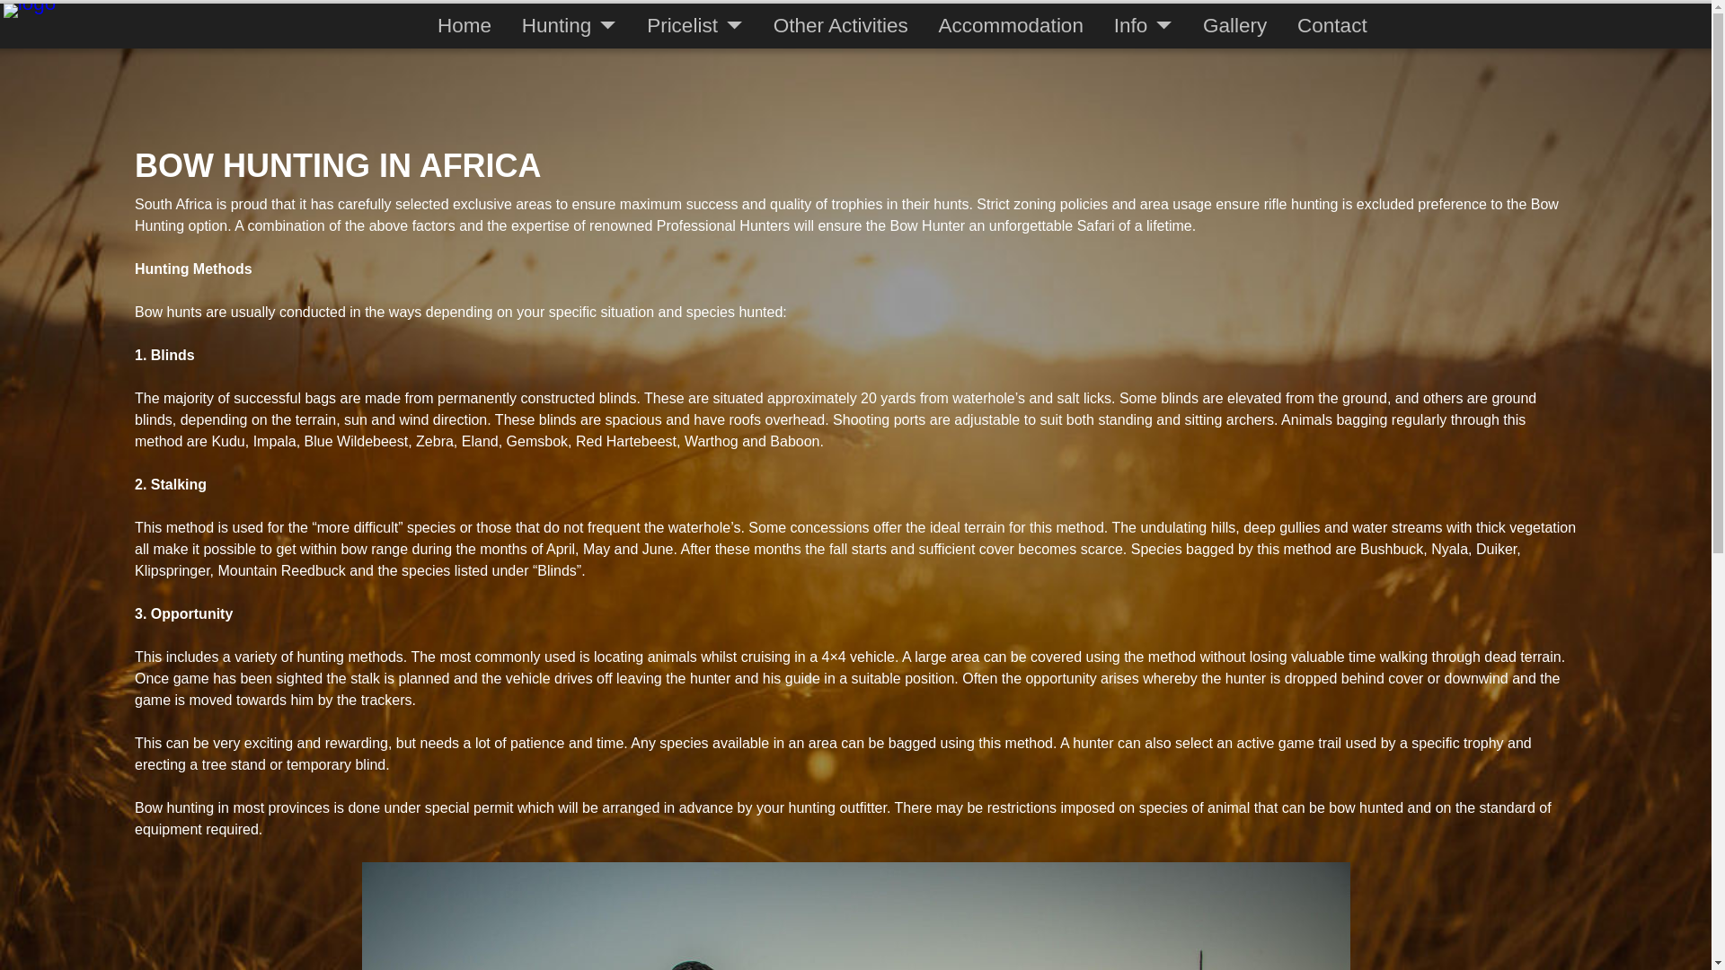 Image resolution: width=1725 pixels, height=970 pixels. Describe the element at coordinates (1011, 26) in the screenshot. I see `Accommodation` at that location.